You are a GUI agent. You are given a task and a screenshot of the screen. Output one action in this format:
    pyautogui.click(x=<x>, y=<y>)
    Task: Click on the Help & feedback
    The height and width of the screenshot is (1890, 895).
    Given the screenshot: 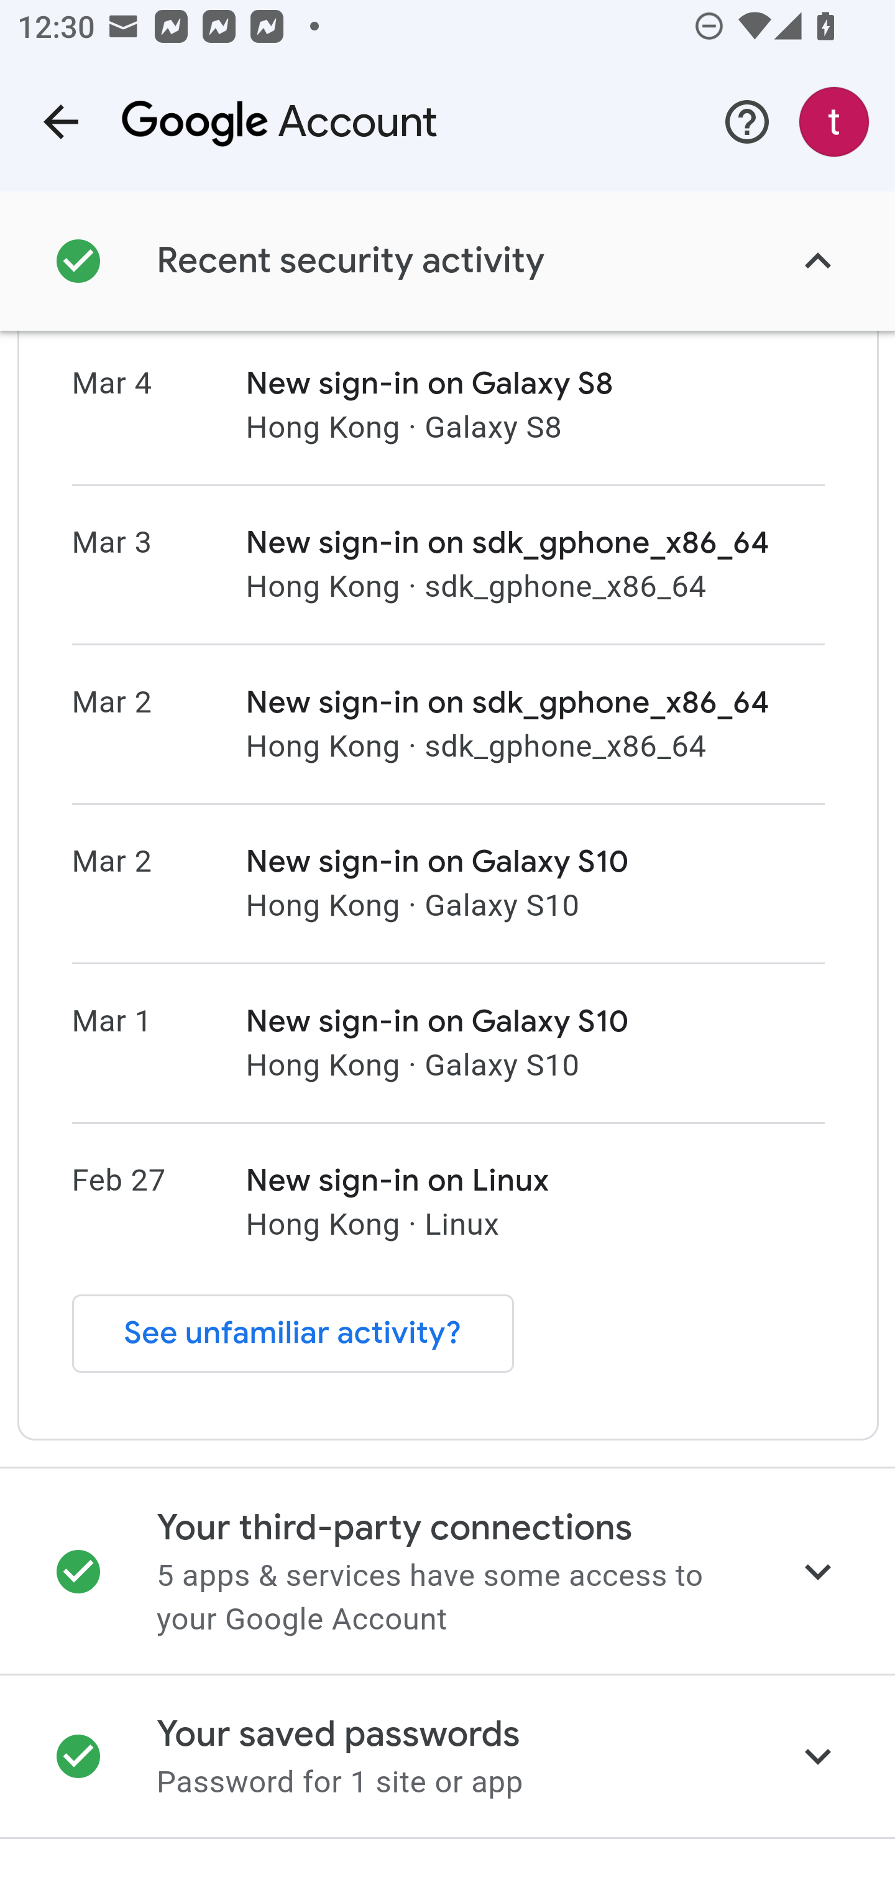 What is the action you would take?
    pyautogui.click(x=746, y=122)
    